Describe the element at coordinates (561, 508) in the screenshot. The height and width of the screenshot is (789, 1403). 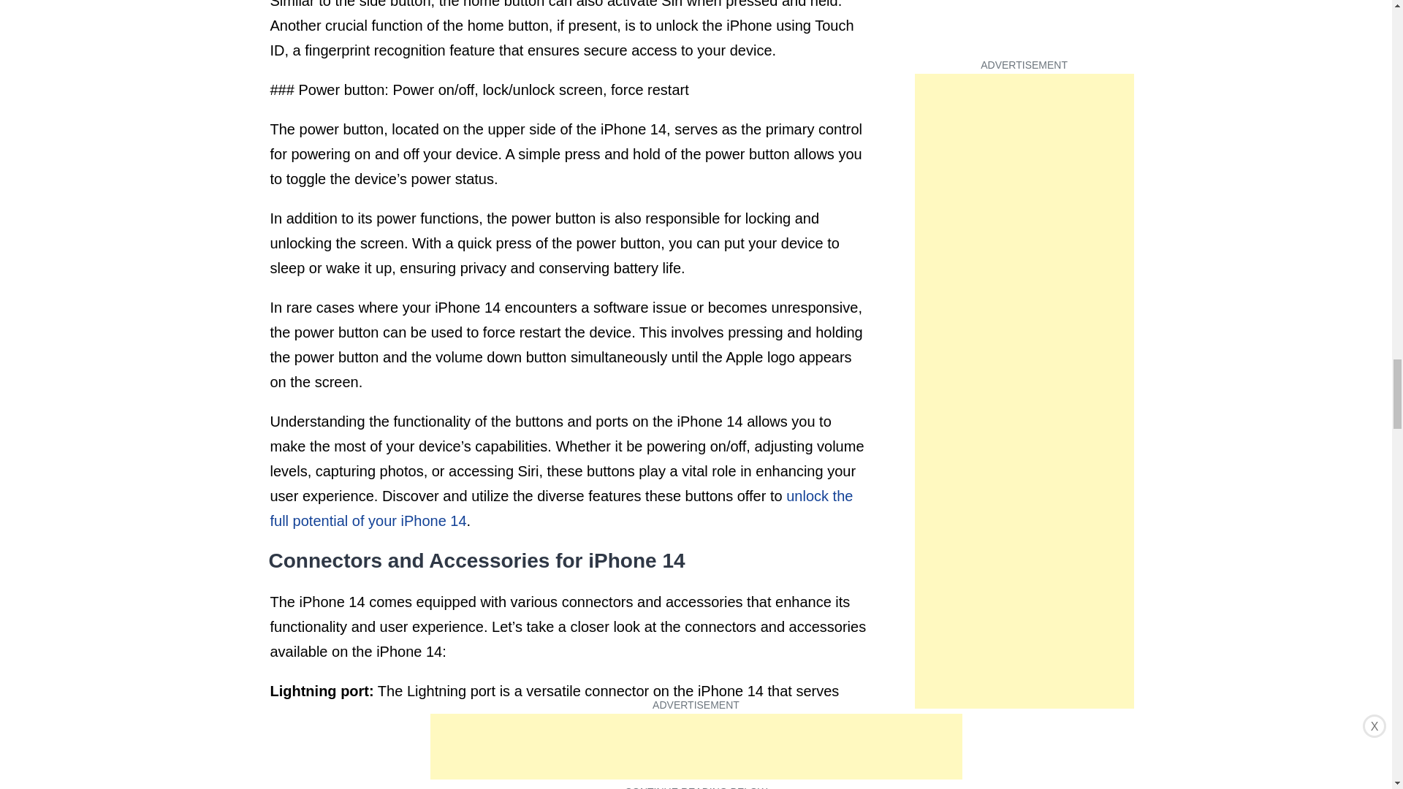
I see `unlock the full potential of your iPhone 14` at that location.